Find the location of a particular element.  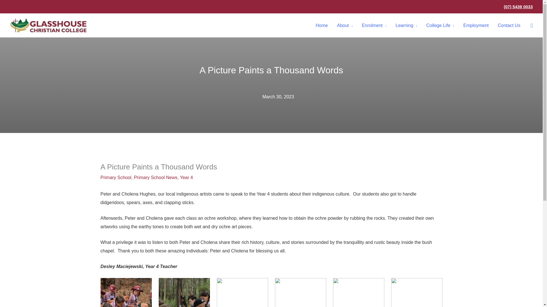

Enrolment is located at coordinates (374, 25).